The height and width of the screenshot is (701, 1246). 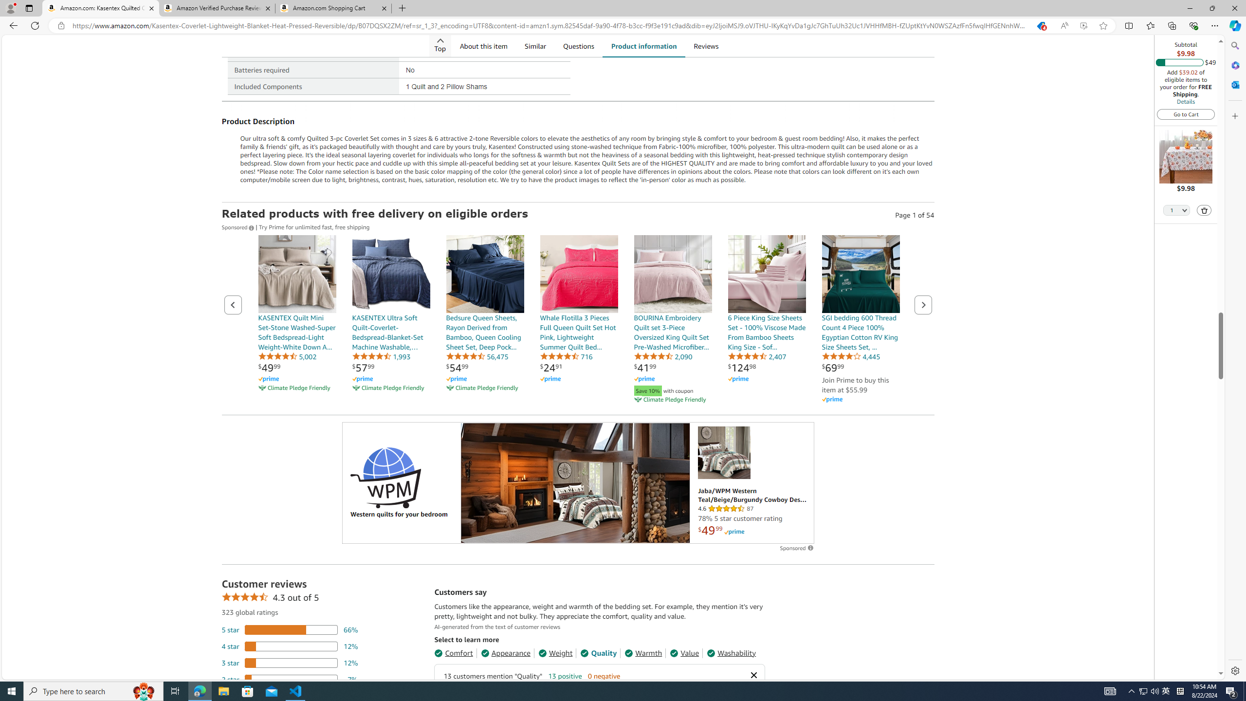 What do you see at coordinates (385, 477) in the screenshot?
I see `Logo` at bounding box center [385, 477].